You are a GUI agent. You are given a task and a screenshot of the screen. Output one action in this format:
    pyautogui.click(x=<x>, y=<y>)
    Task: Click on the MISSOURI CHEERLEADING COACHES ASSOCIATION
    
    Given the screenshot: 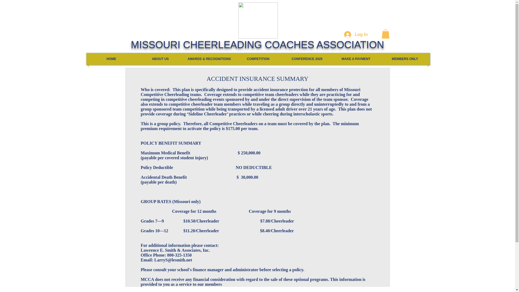 What is the action you would take?
    pyautogui.click(x=257, y=44)
    